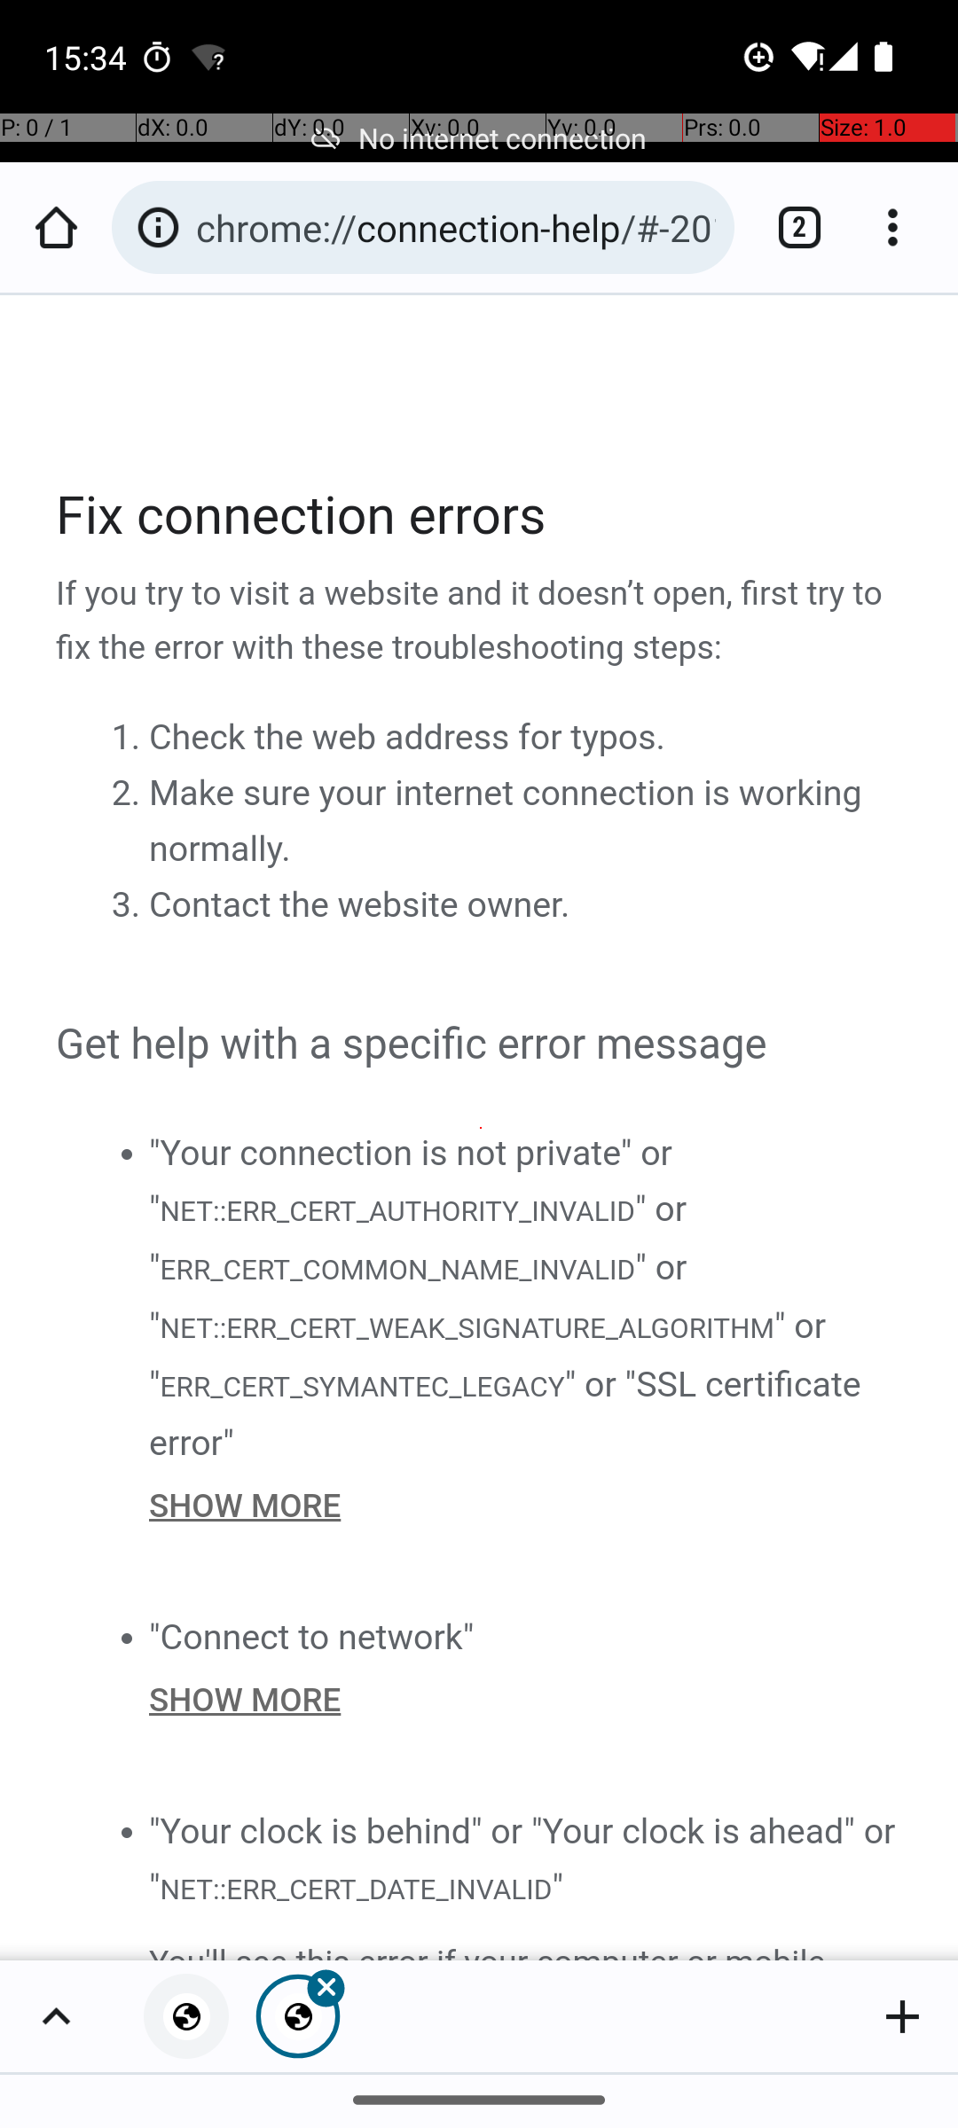 The width and height of the screenshot is (958, 2128). Describe the element at coordinates (397, 1209) in the screenshot. I see `NET::ERR_CERT_AUTHORITY_INVALID` at that location.